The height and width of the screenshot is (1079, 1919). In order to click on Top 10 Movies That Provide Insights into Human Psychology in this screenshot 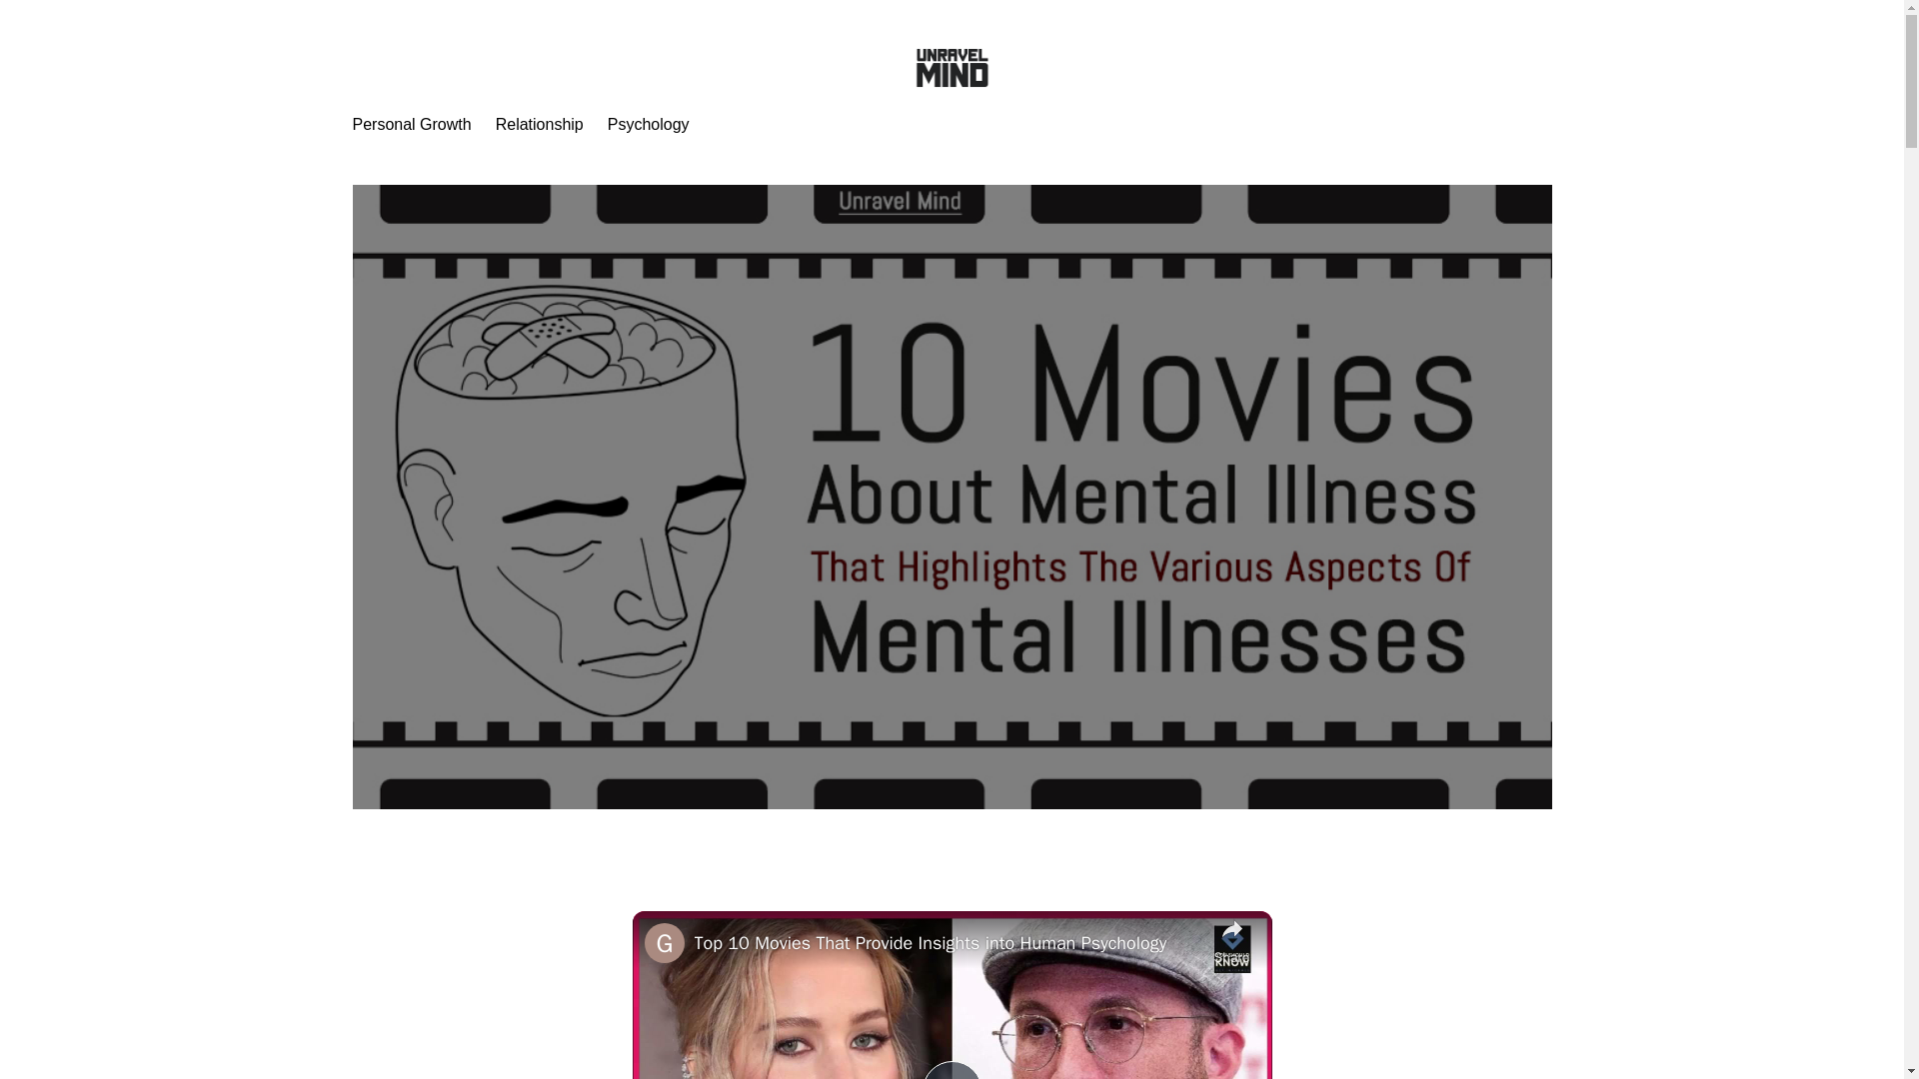, I will do `click(948, 943)`.